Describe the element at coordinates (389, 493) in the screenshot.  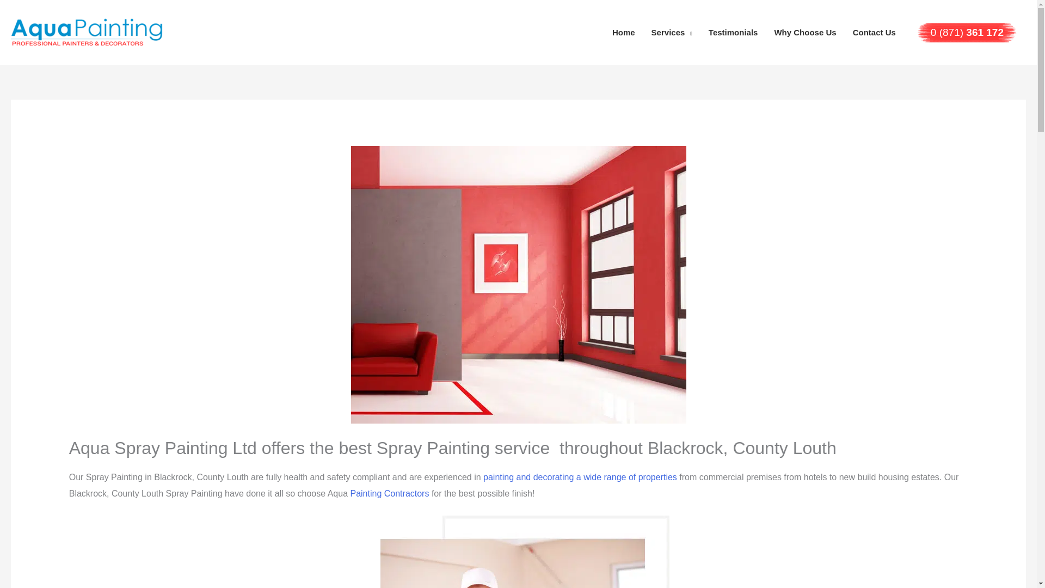
I see `Painting Contractors` at that location.